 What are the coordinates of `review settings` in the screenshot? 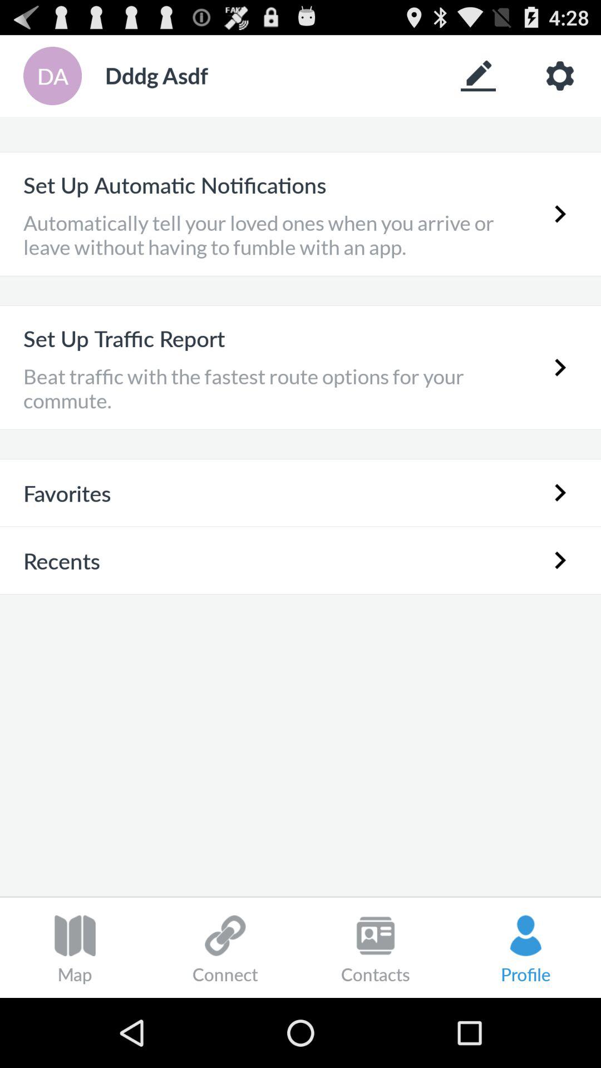 It's located at (560, 76).